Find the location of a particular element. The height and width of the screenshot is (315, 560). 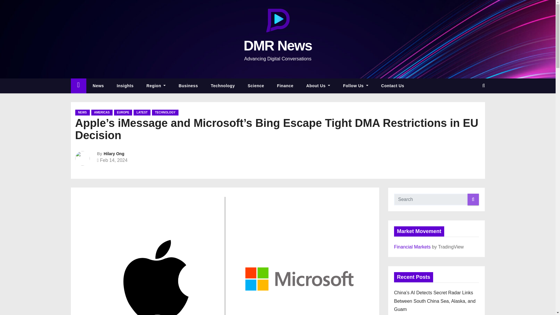

Insights is located at coordinates (125, 86).